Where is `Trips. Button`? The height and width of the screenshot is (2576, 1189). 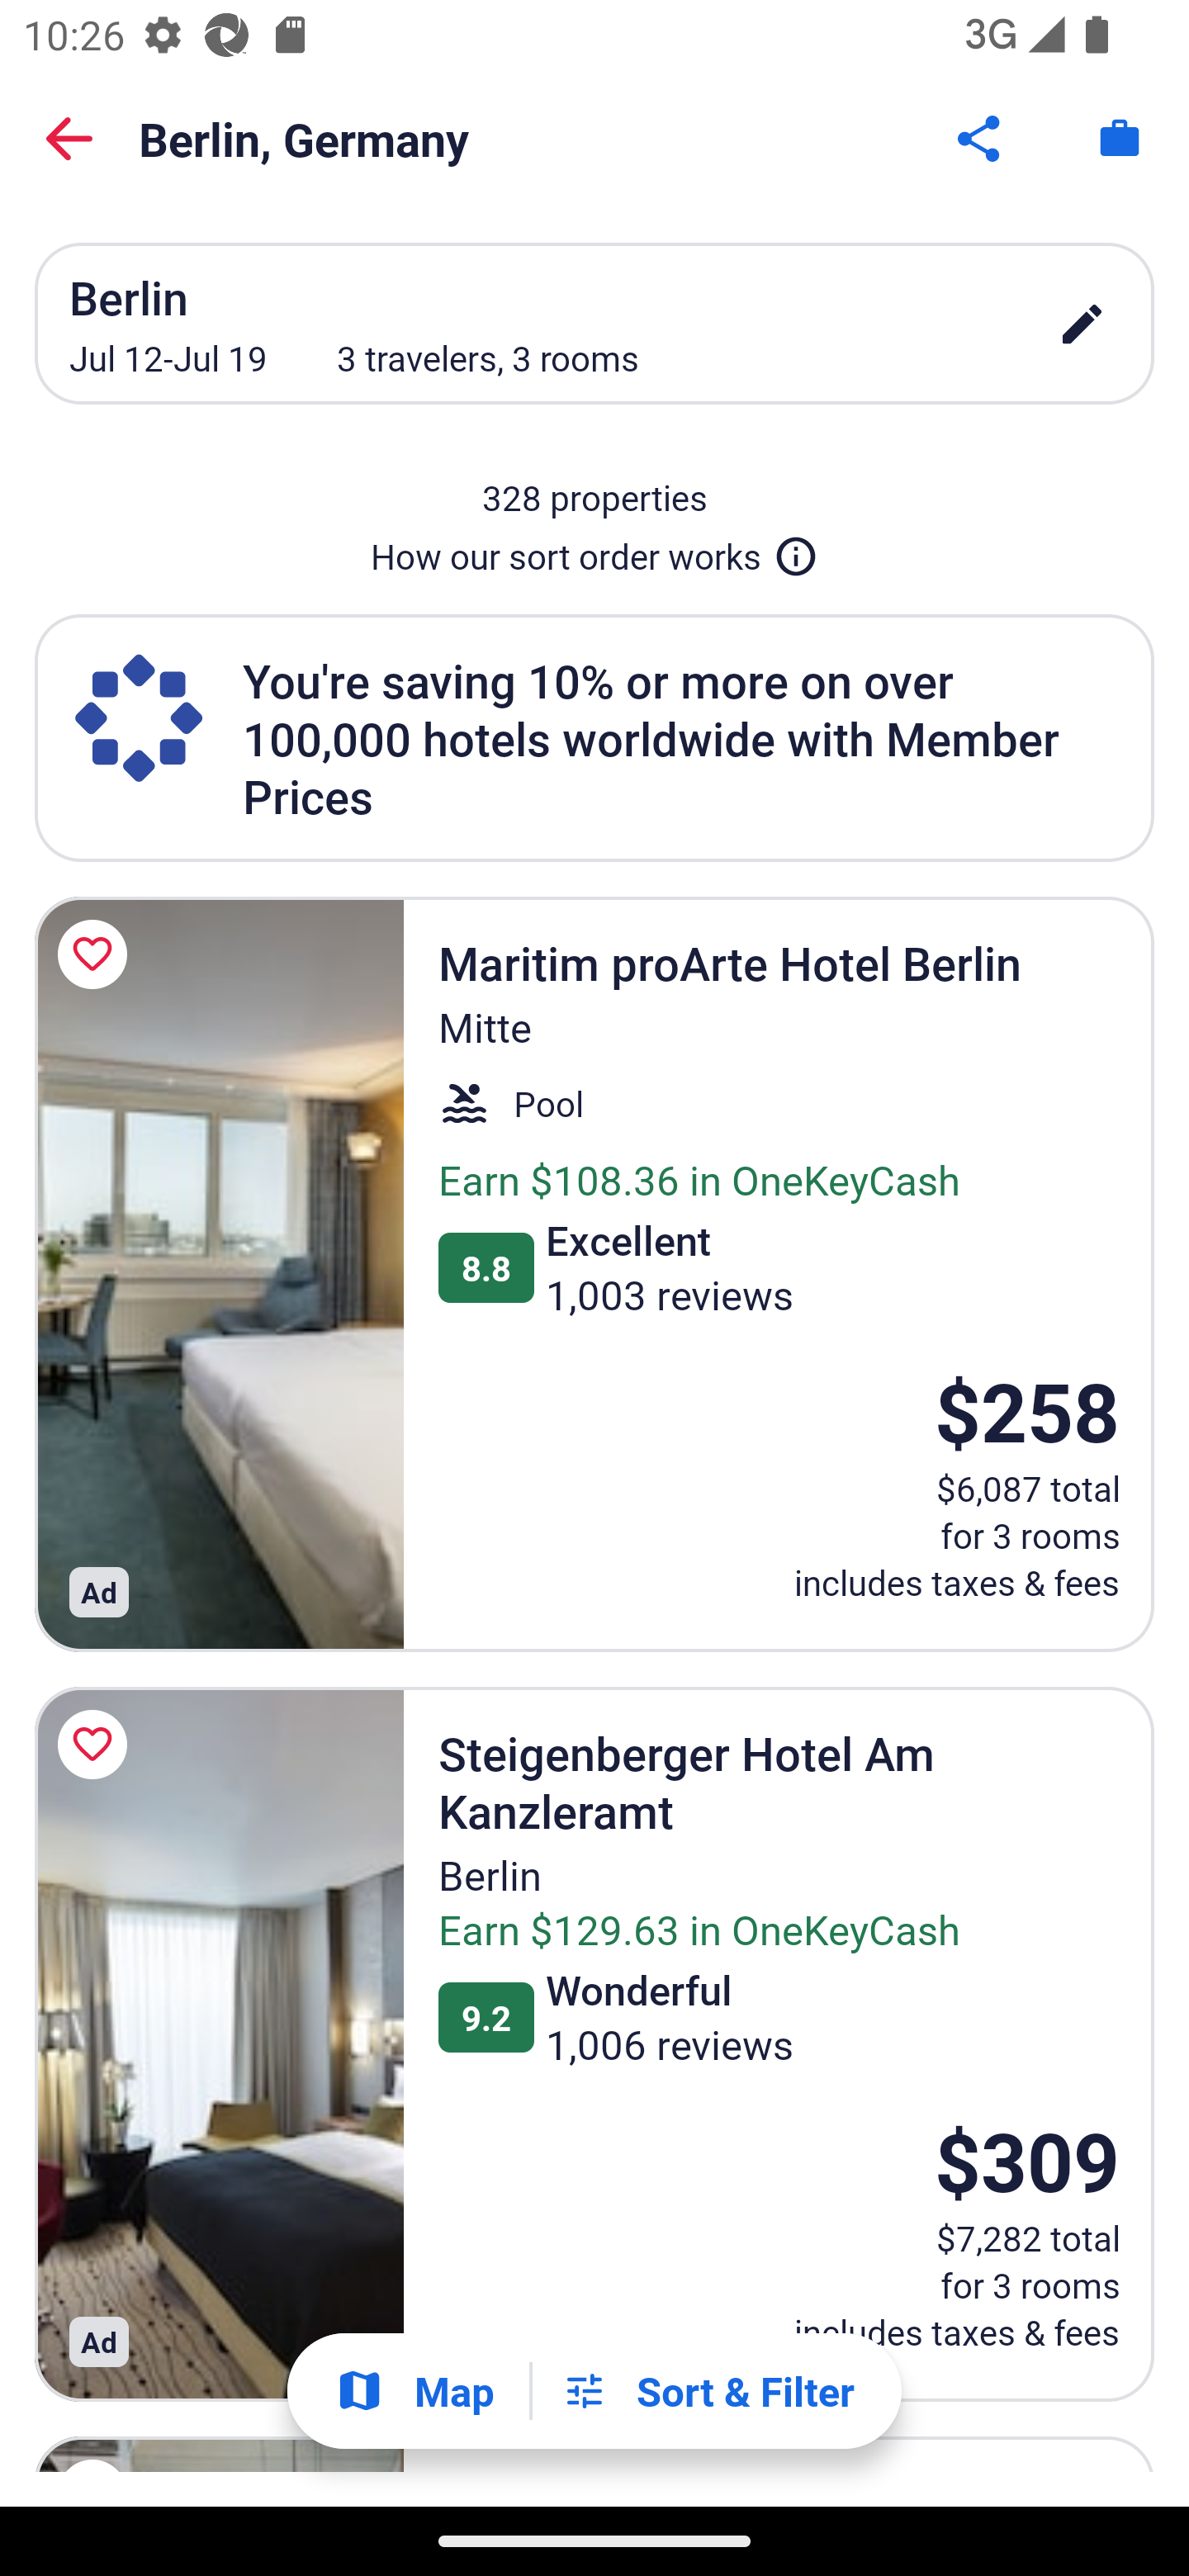 Trips. Button is located at coordinates (1120, 139).